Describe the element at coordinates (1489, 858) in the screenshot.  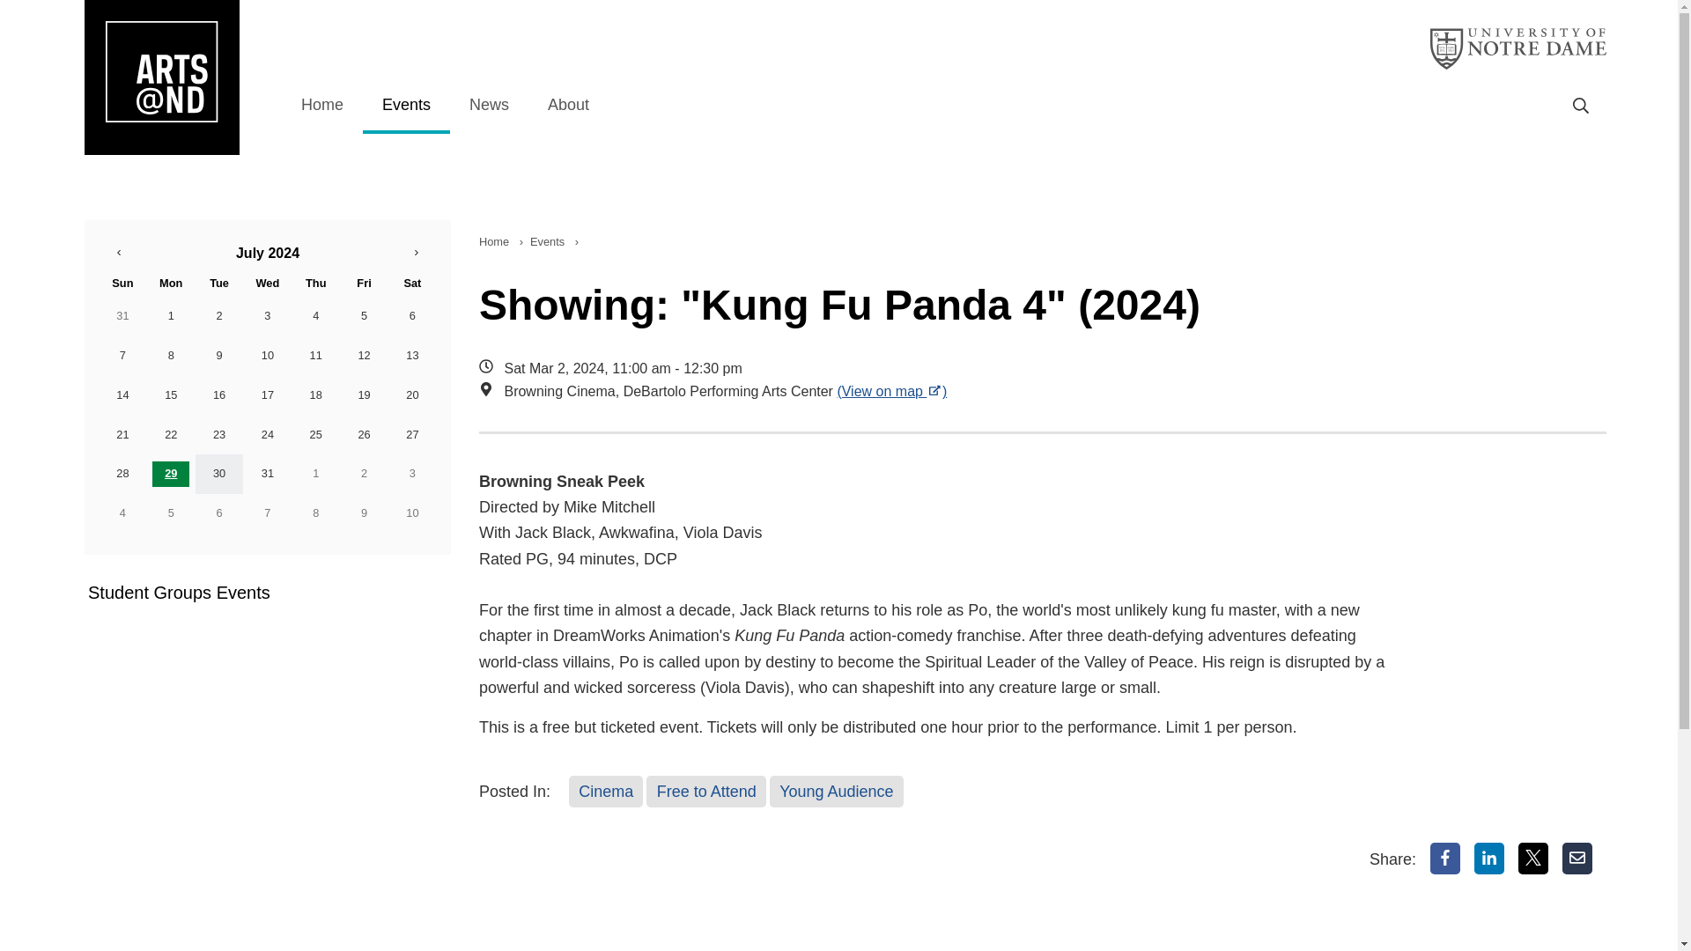
I see `LinkedIn` at that location.